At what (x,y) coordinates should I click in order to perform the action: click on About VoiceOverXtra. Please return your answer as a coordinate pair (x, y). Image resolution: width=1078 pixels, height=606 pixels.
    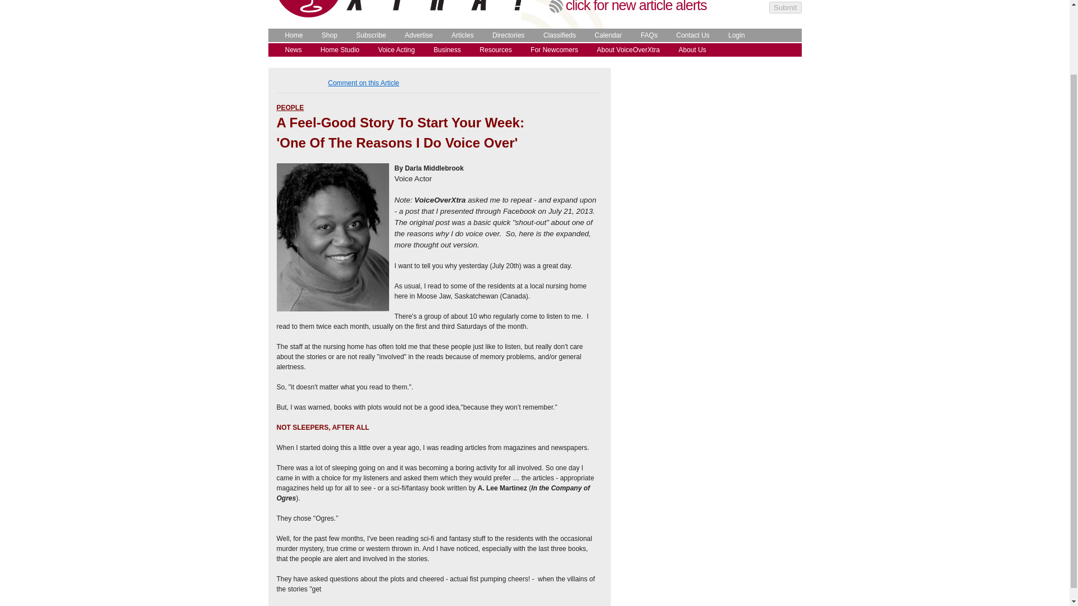
    Looking at the image, I should click on (625, 49).